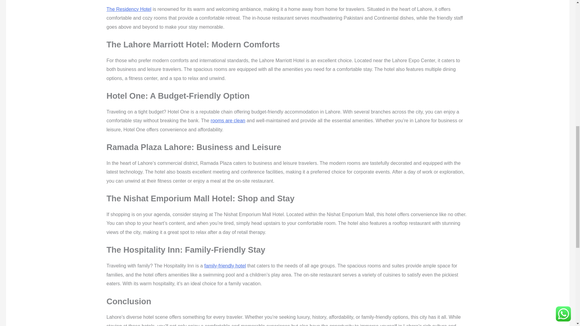 This screenshot has height=326, width=580. I want to click on family-friendly hotel, so click(225, 266).